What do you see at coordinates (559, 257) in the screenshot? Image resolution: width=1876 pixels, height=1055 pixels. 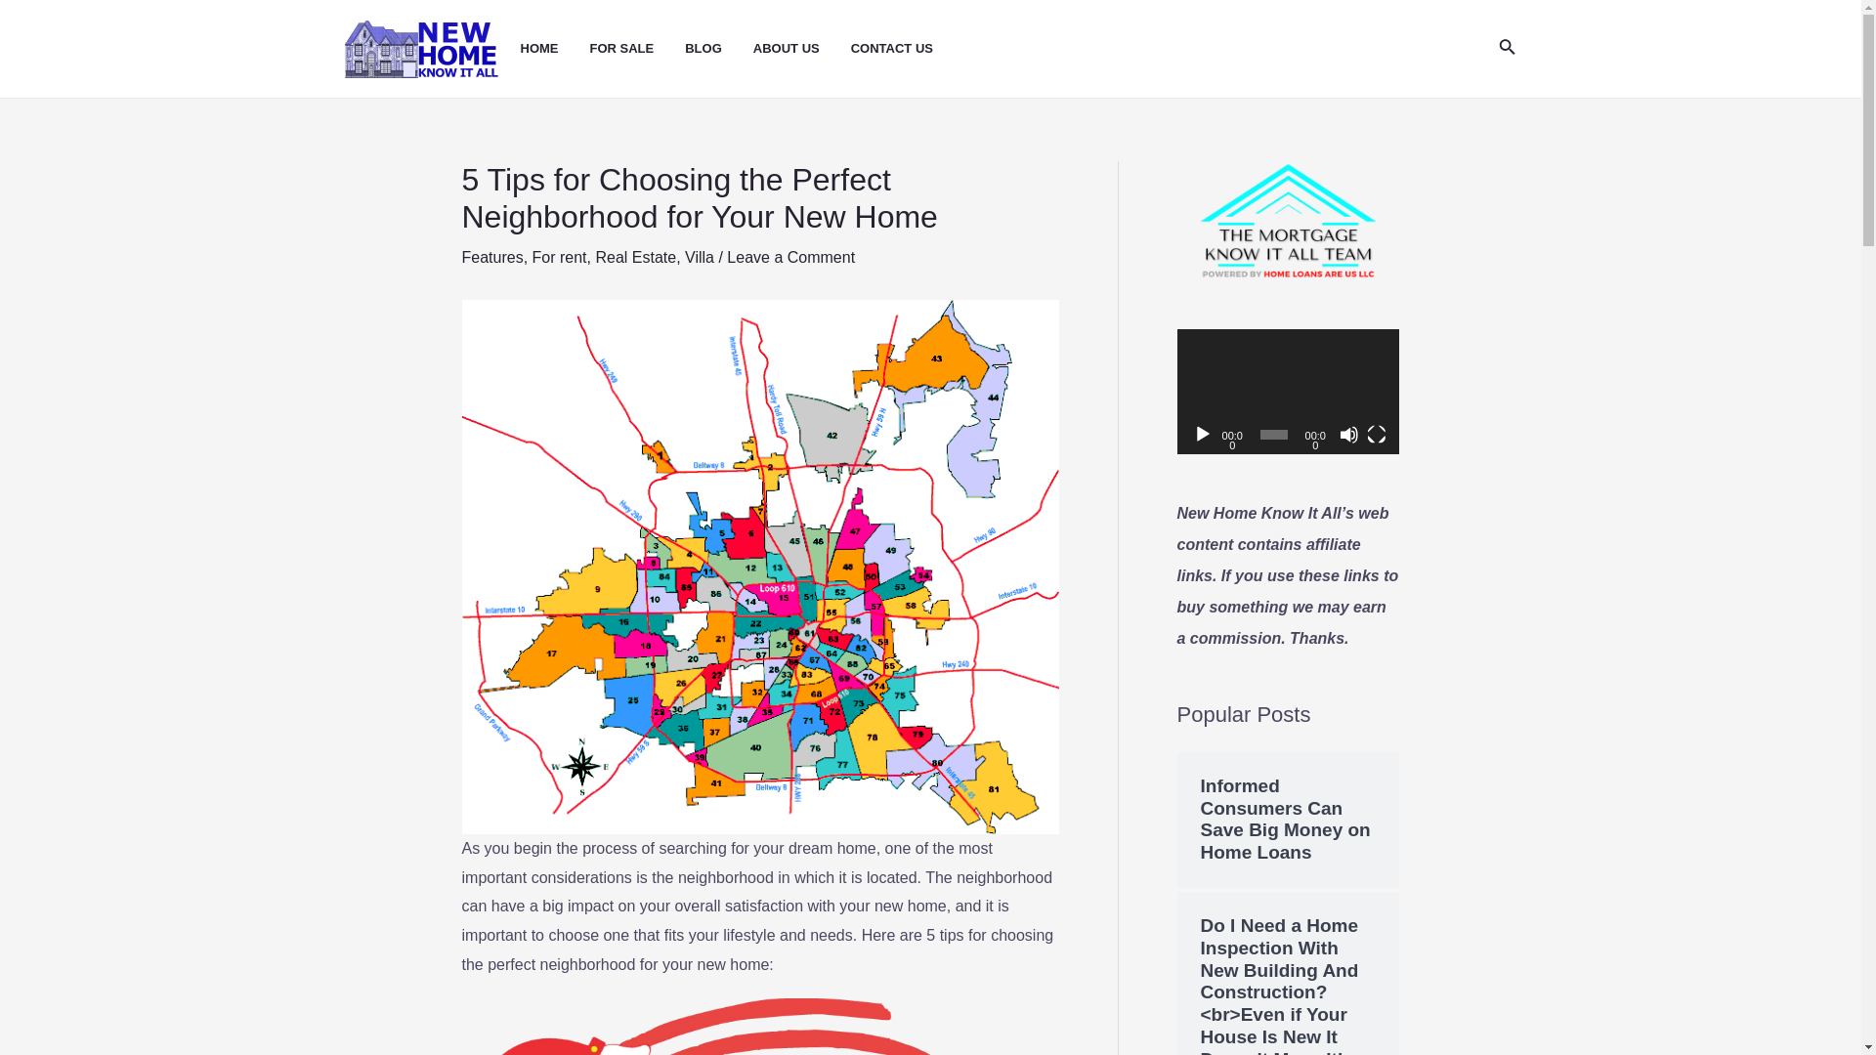 I see `For rent` at bounding box center [559, 257].